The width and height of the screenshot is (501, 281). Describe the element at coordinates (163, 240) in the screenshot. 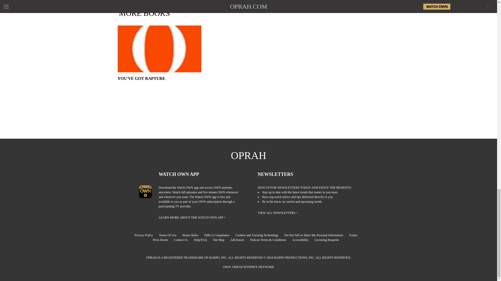

I see `Press Room` at that location.